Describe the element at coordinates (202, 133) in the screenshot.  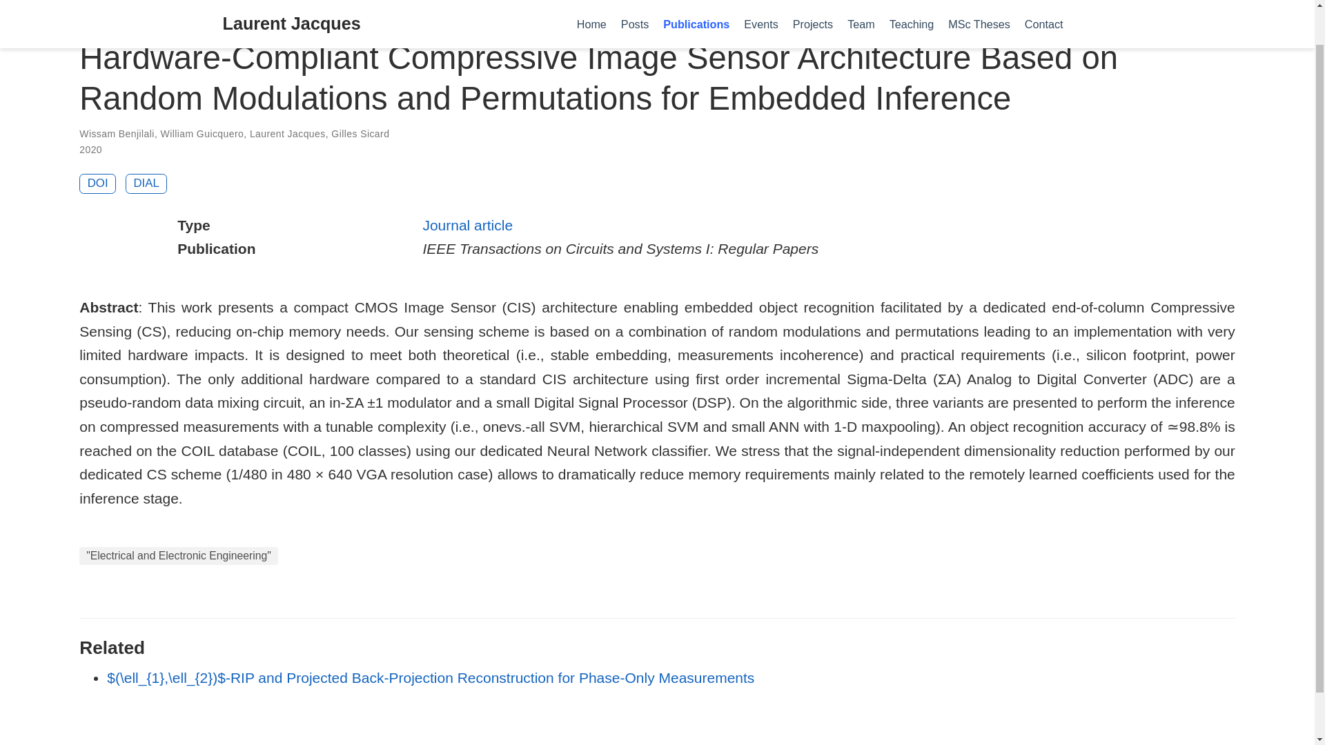
I see `William Guicquero` at that location.